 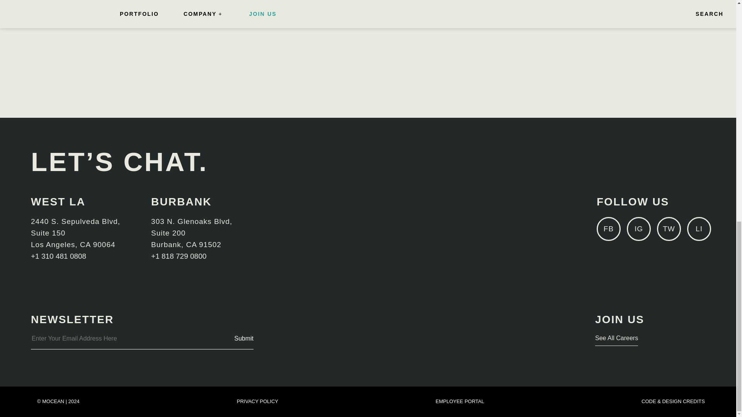 What do you see at coordinates (608, 229) in the screenshot?
I see `FB` at bounding box center [608, 229].